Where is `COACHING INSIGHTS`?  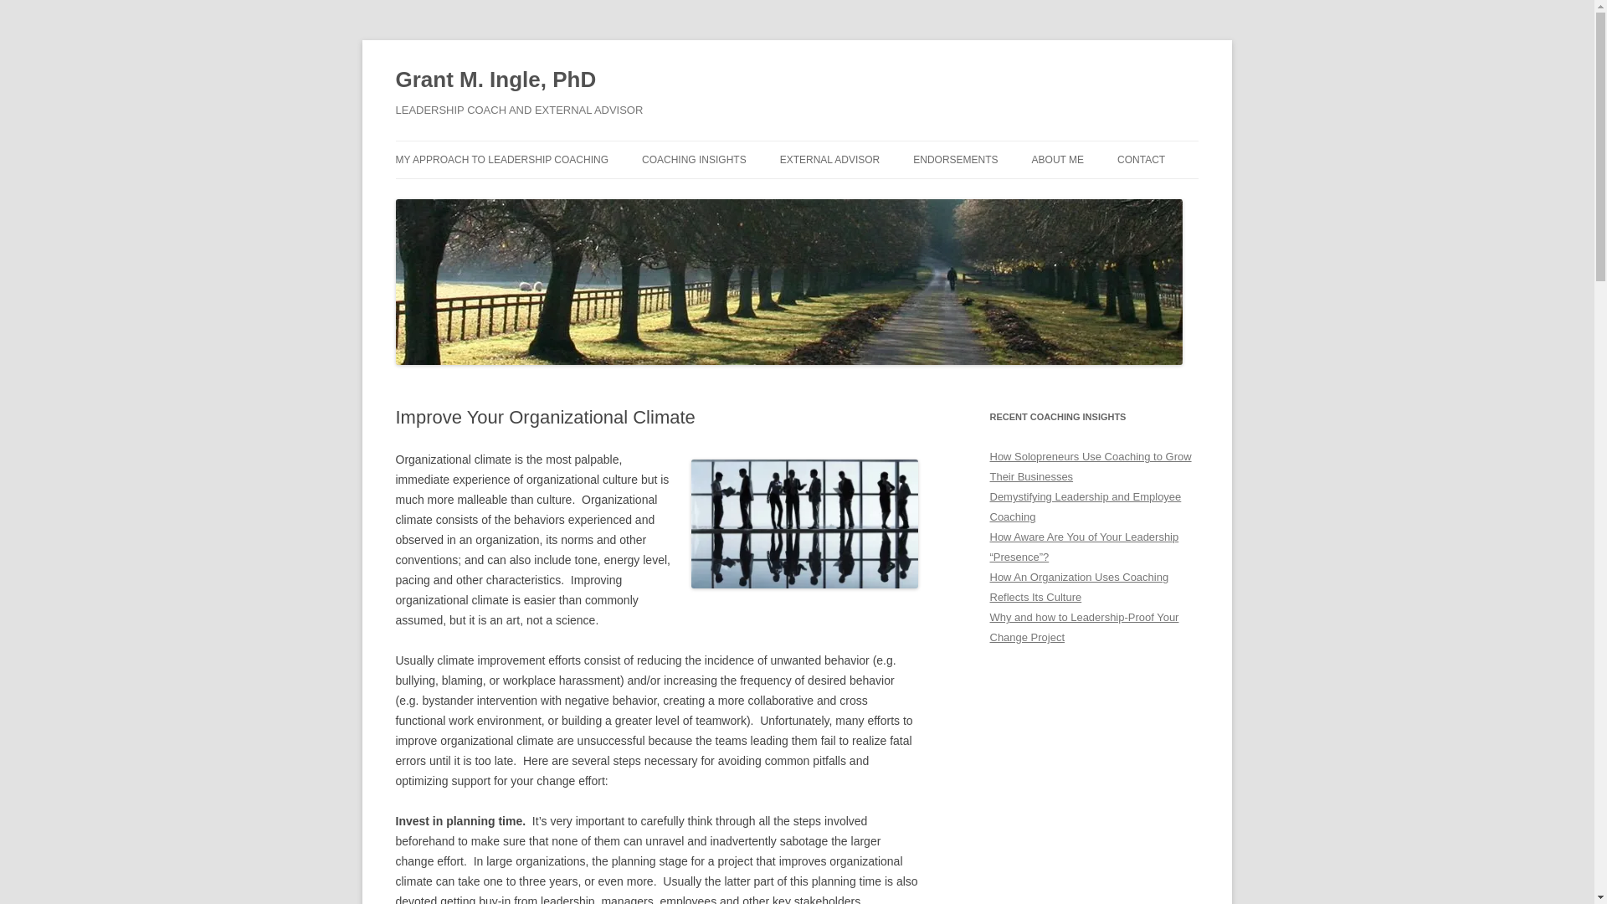 COACHING INSIGHTS is located at coordinates (694, 159).